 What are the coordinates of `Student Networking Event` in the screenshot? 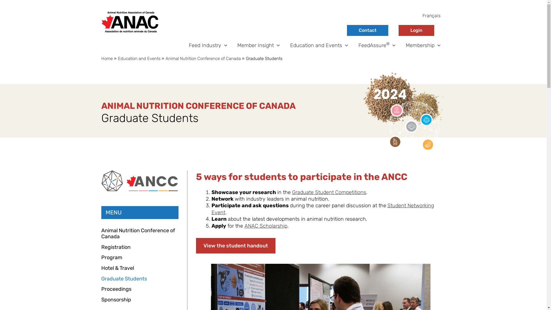 It's located at (323, 209).